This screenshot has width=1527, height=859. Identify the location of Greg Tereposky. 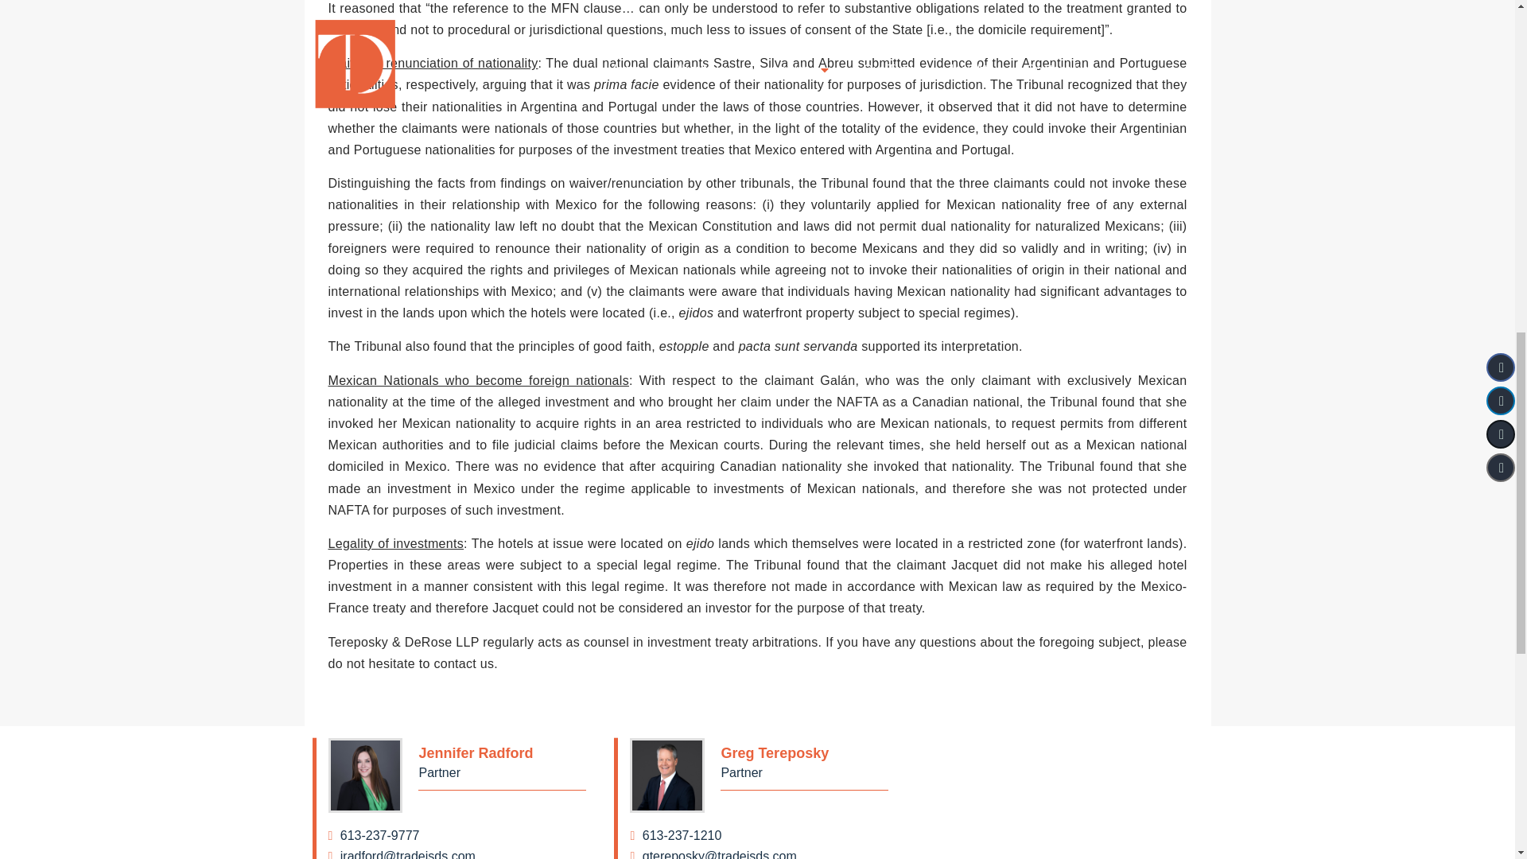
(805, 753).